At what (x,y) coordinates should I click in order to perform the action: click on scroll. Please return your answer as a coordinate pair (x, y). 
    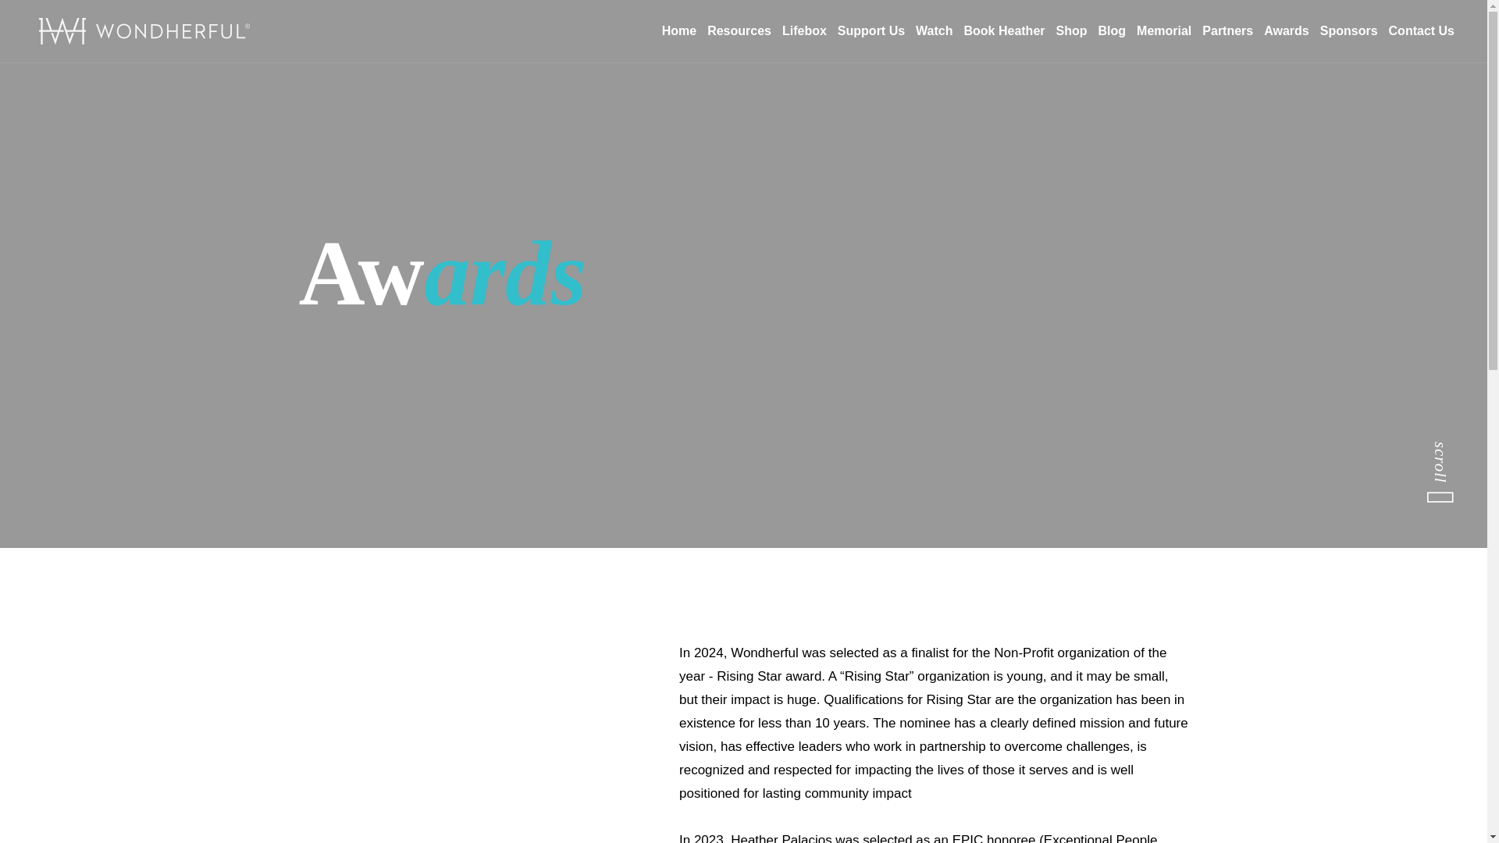
    Looking at the image, I should click on (1453, 461).